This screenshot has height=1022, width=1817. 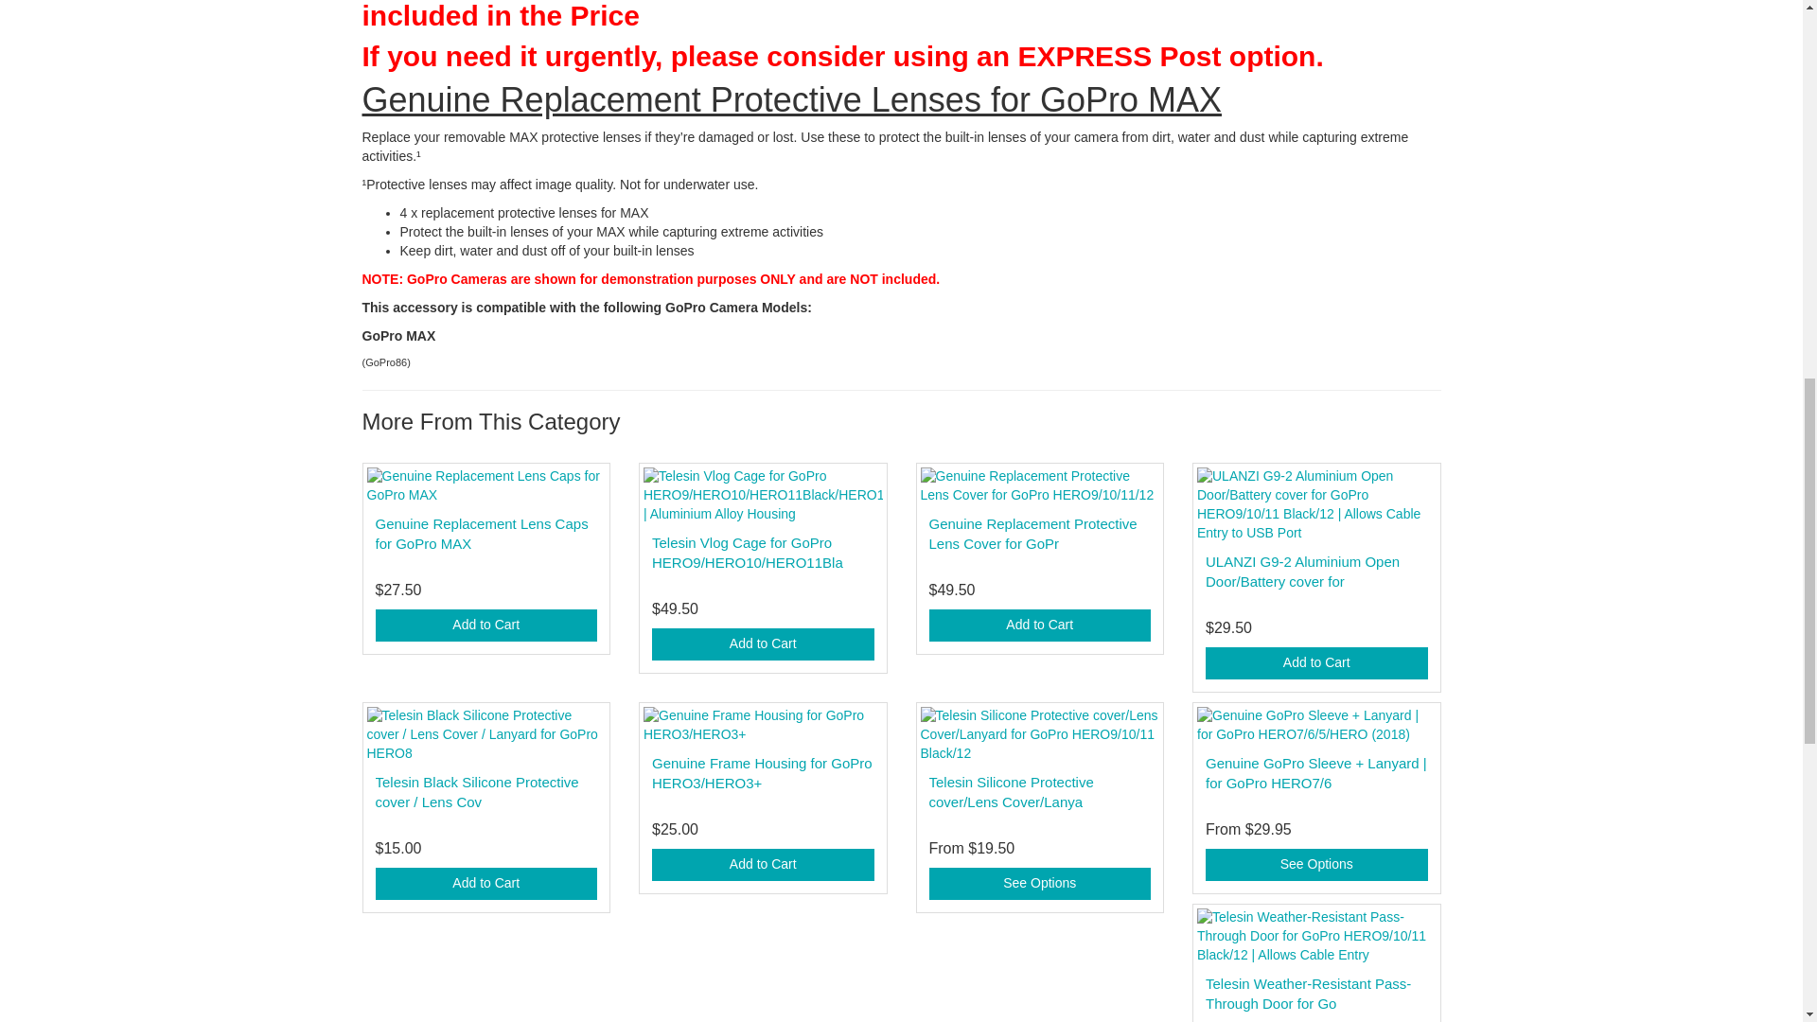 What do you see at coordinates (485, 884) in the screenshot?
I see `Add to Cart` at bounding box center [485, 884].